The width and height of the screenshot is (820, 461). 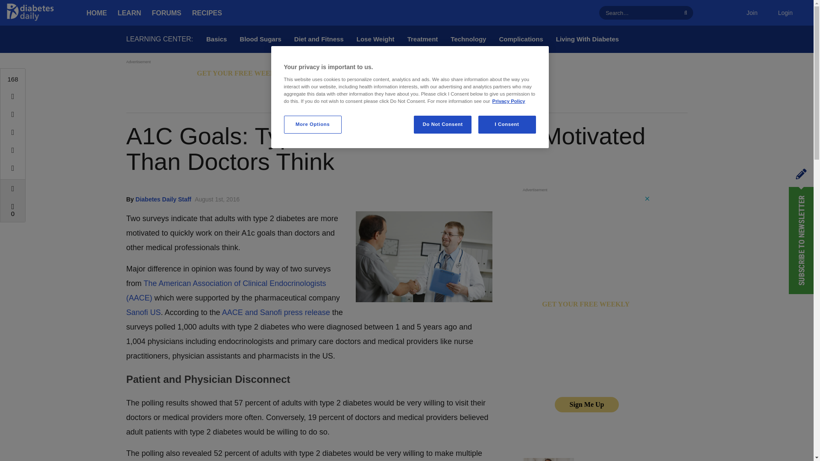 What do you see at coordinates (167, 13) in the screenshot?
I see `FORUMS` at bounding box center [167, 13].